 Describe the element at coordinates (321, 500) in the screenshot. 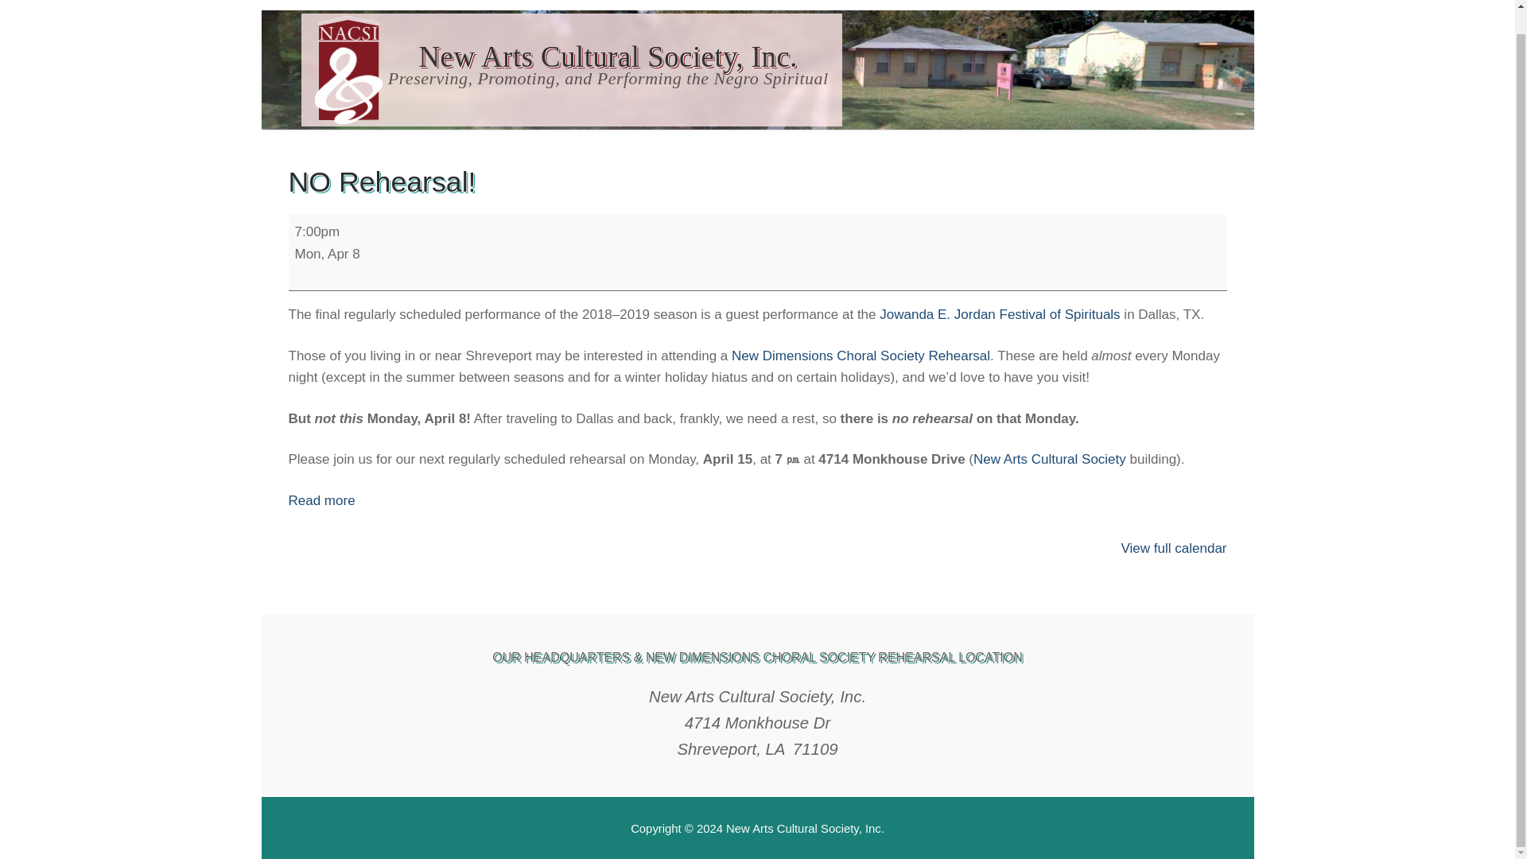

I see `Read more` at that location.